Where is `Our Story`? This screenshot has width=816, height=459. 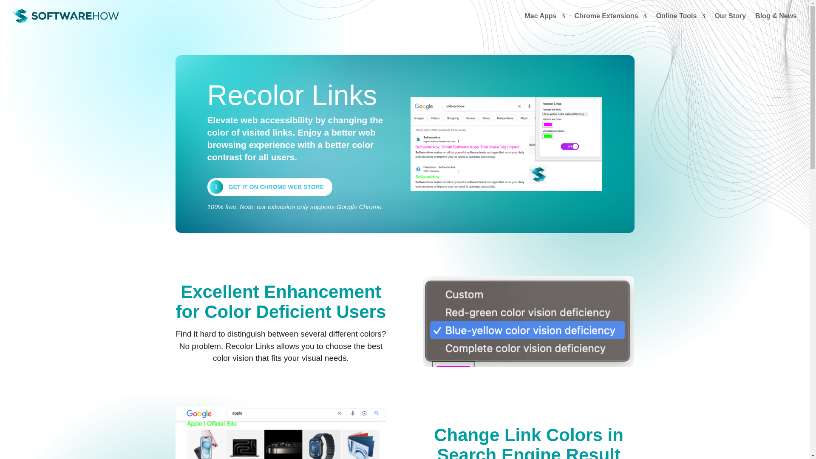
Our Story is located at coordinates (730, 16).